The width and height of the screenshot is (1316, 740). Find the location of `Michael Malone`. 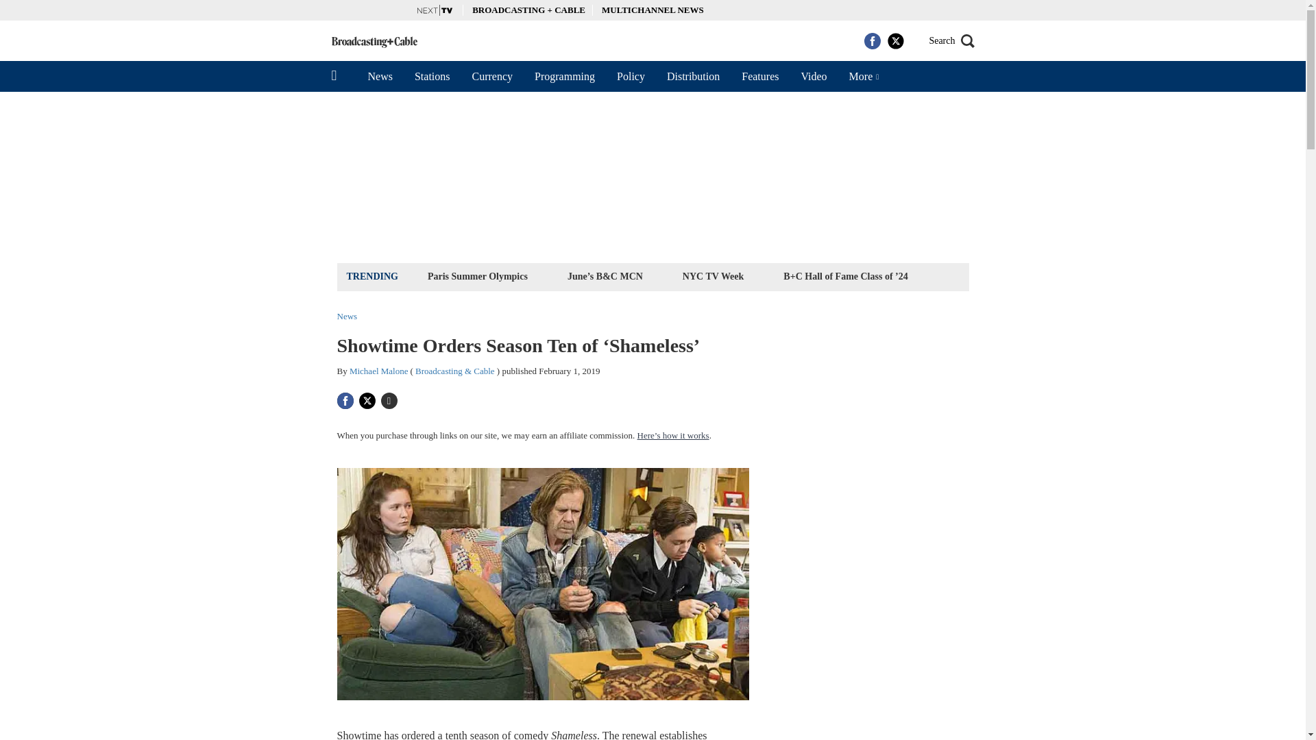

Michael Malone is located at coordinates (378, 370).